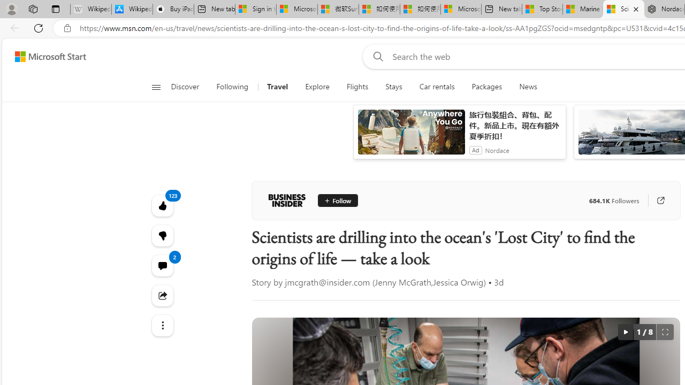  What do you see at coordinates (277, 87) in the screenshot?
I see `Travel` at bounding box center [277, 87].